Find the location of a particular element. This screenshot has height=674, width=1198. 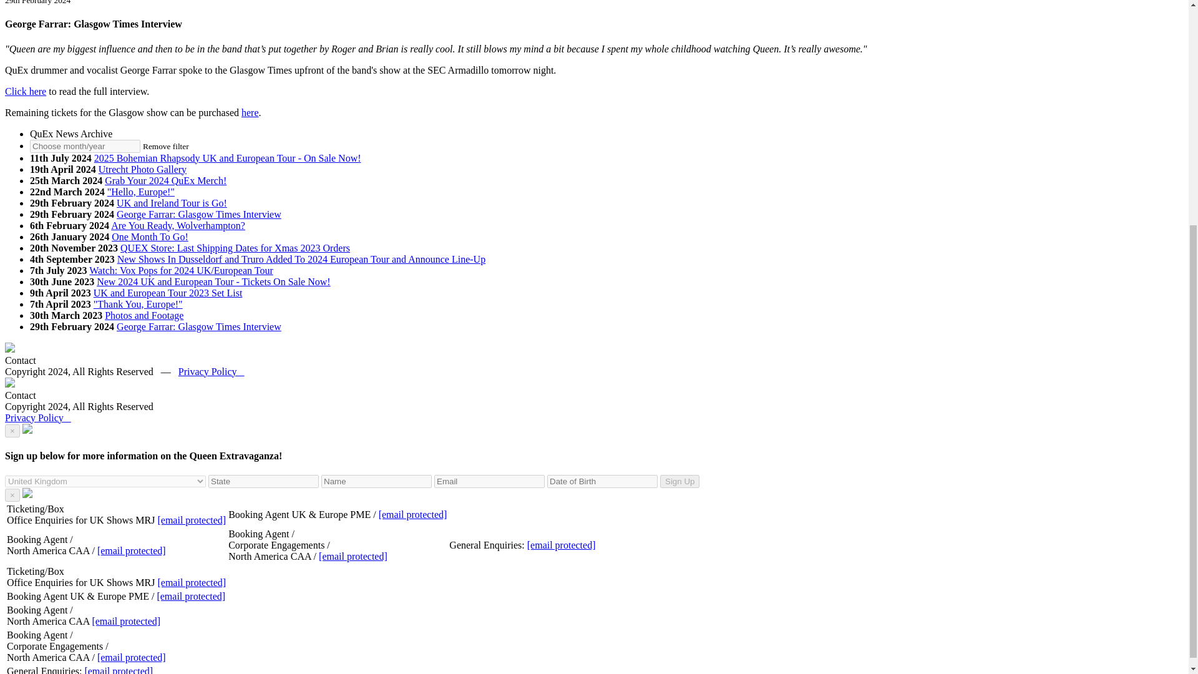

Remove filter is located at coordinates (166, 145).